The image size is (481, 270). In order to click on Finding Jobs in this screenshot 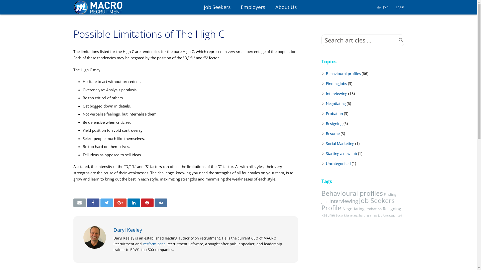, I will do `click(359, 198)`.